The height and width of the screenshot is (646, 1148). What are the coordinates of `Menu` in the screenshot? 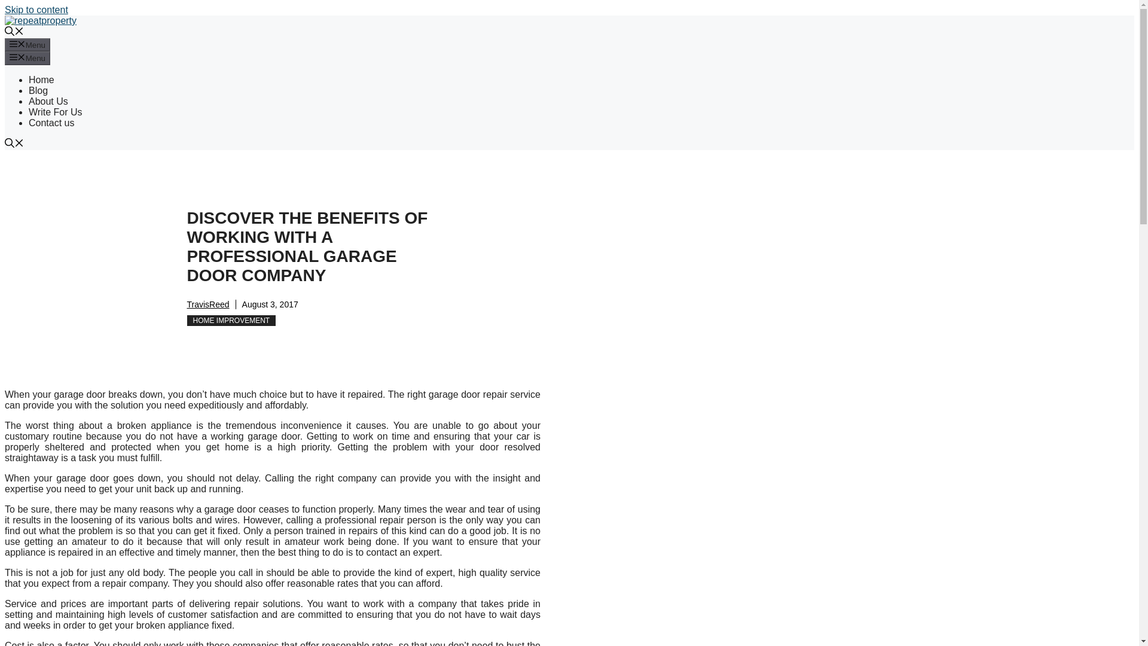 It's located at (28, 58).